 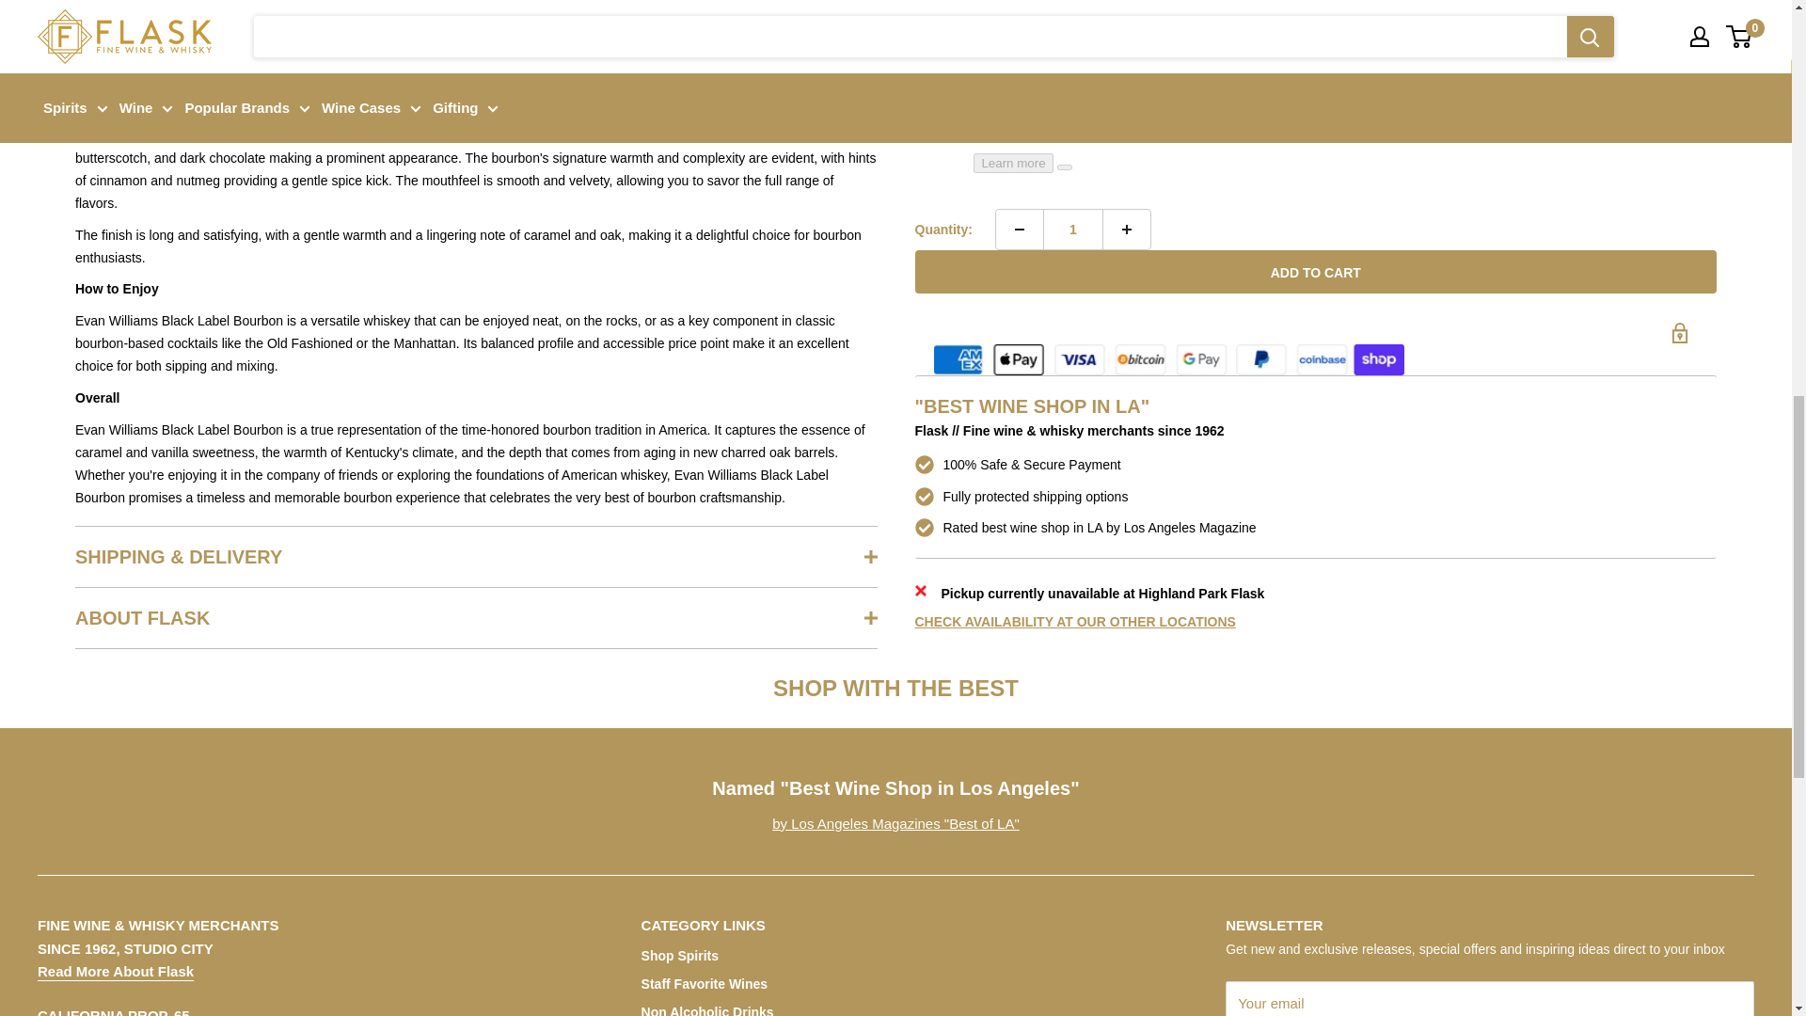 What do you see at coordinates (115, 971) in the screenshot?
I see `About Us` at bounding box center [115, 971].